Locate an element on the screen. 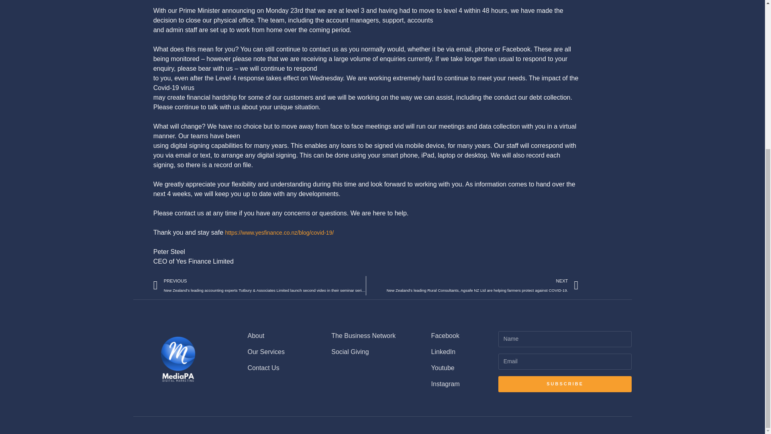 The width and height of the screenshot is (771, 434). Facebook is located at coordinates (452, 335).